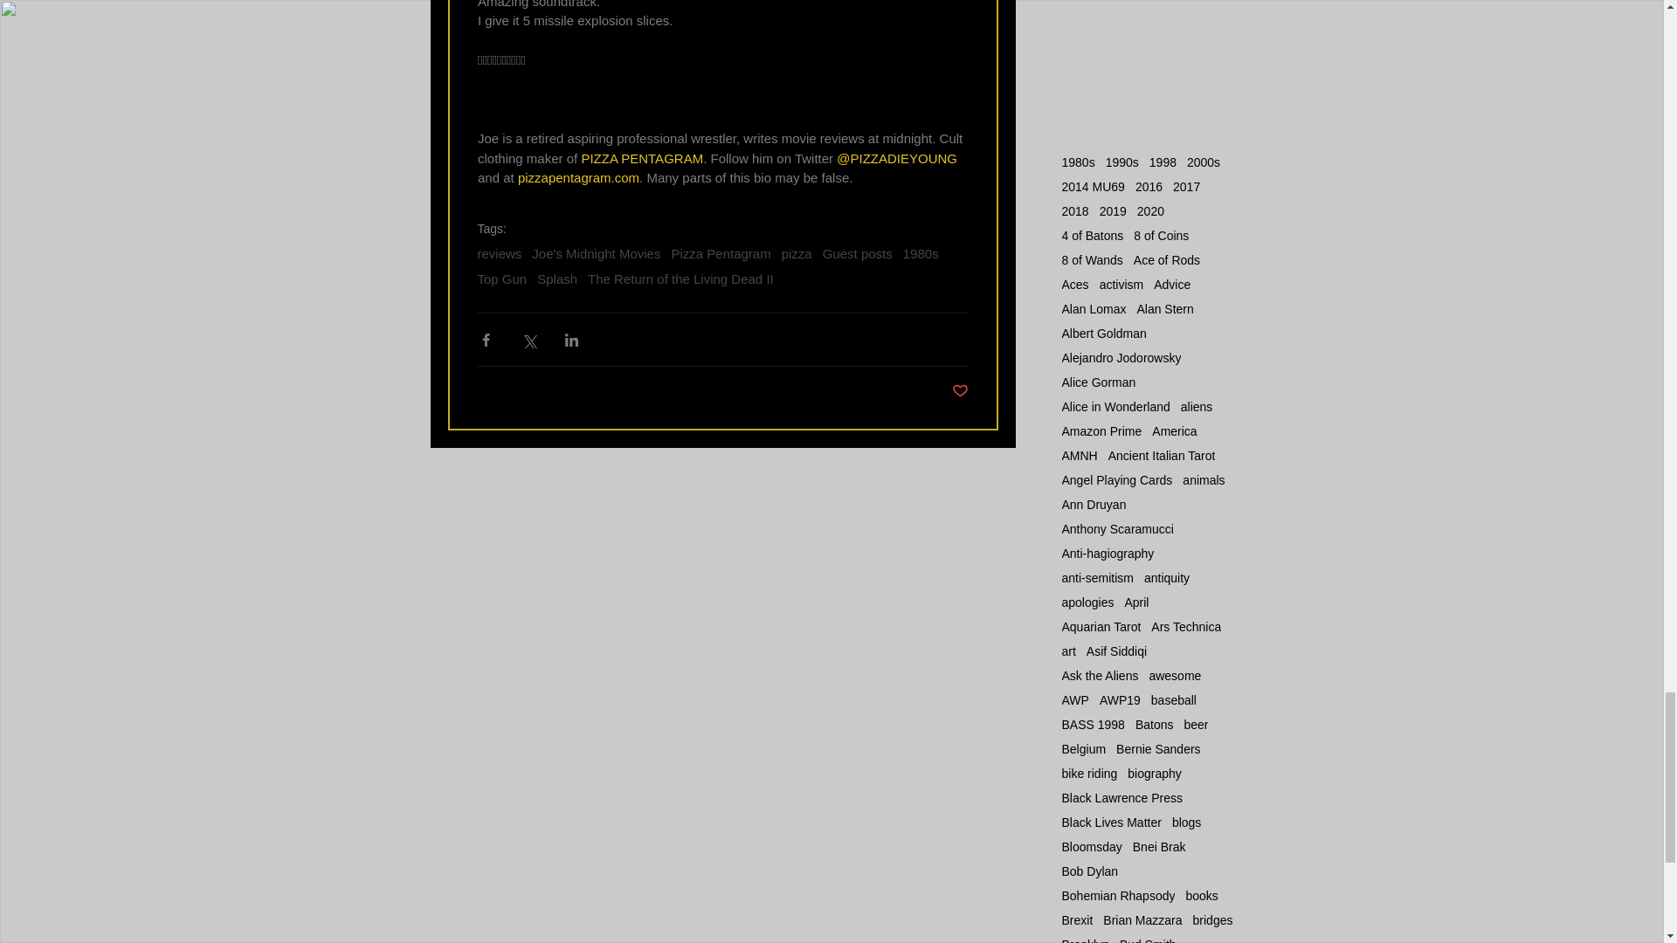 This screenshot has width=1677, height=943. Describe the element at coordinates (921, 253) in the screenshot. I see `1980s` at that location.